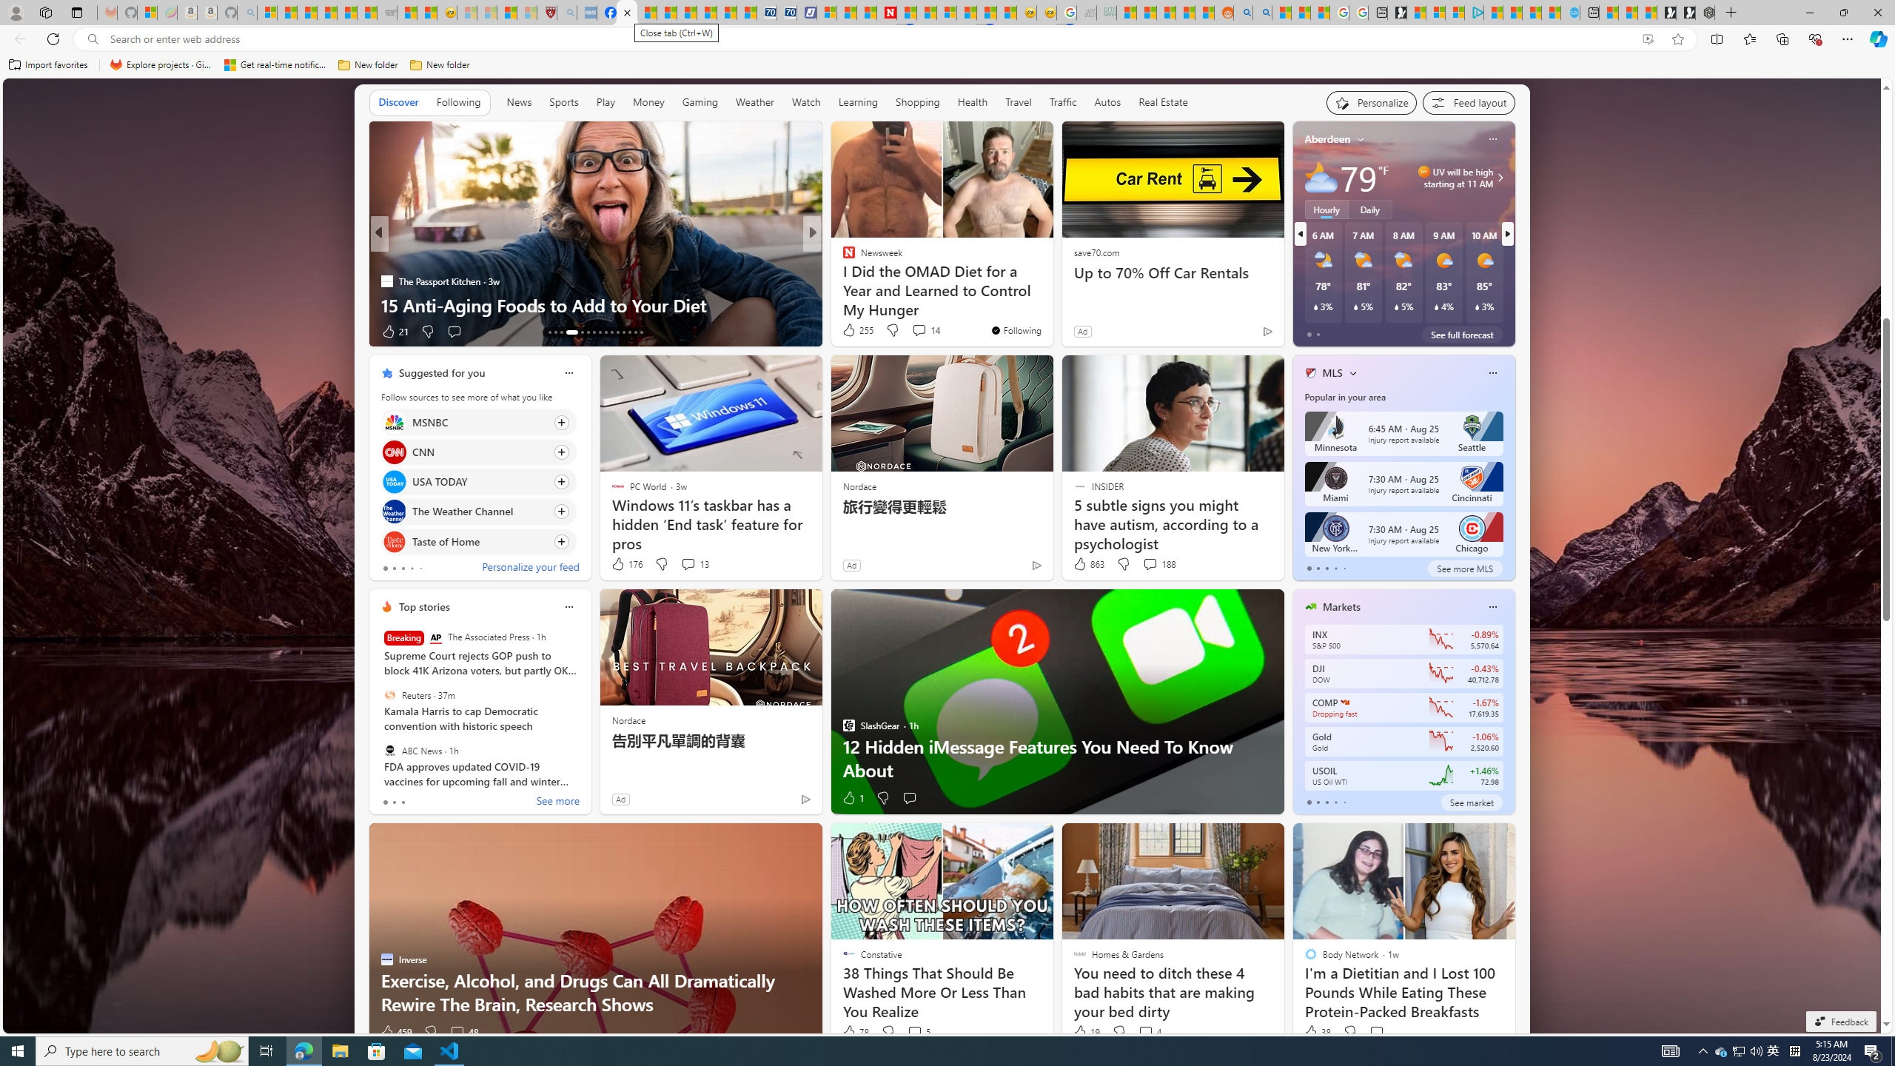 Image resolution: width=1895 pixels, height=1066 pixels. What do you see at coordinates (617, 332) in the screenshot?
I see `AutomationID: tab-76` at bounding box center [617, 332].